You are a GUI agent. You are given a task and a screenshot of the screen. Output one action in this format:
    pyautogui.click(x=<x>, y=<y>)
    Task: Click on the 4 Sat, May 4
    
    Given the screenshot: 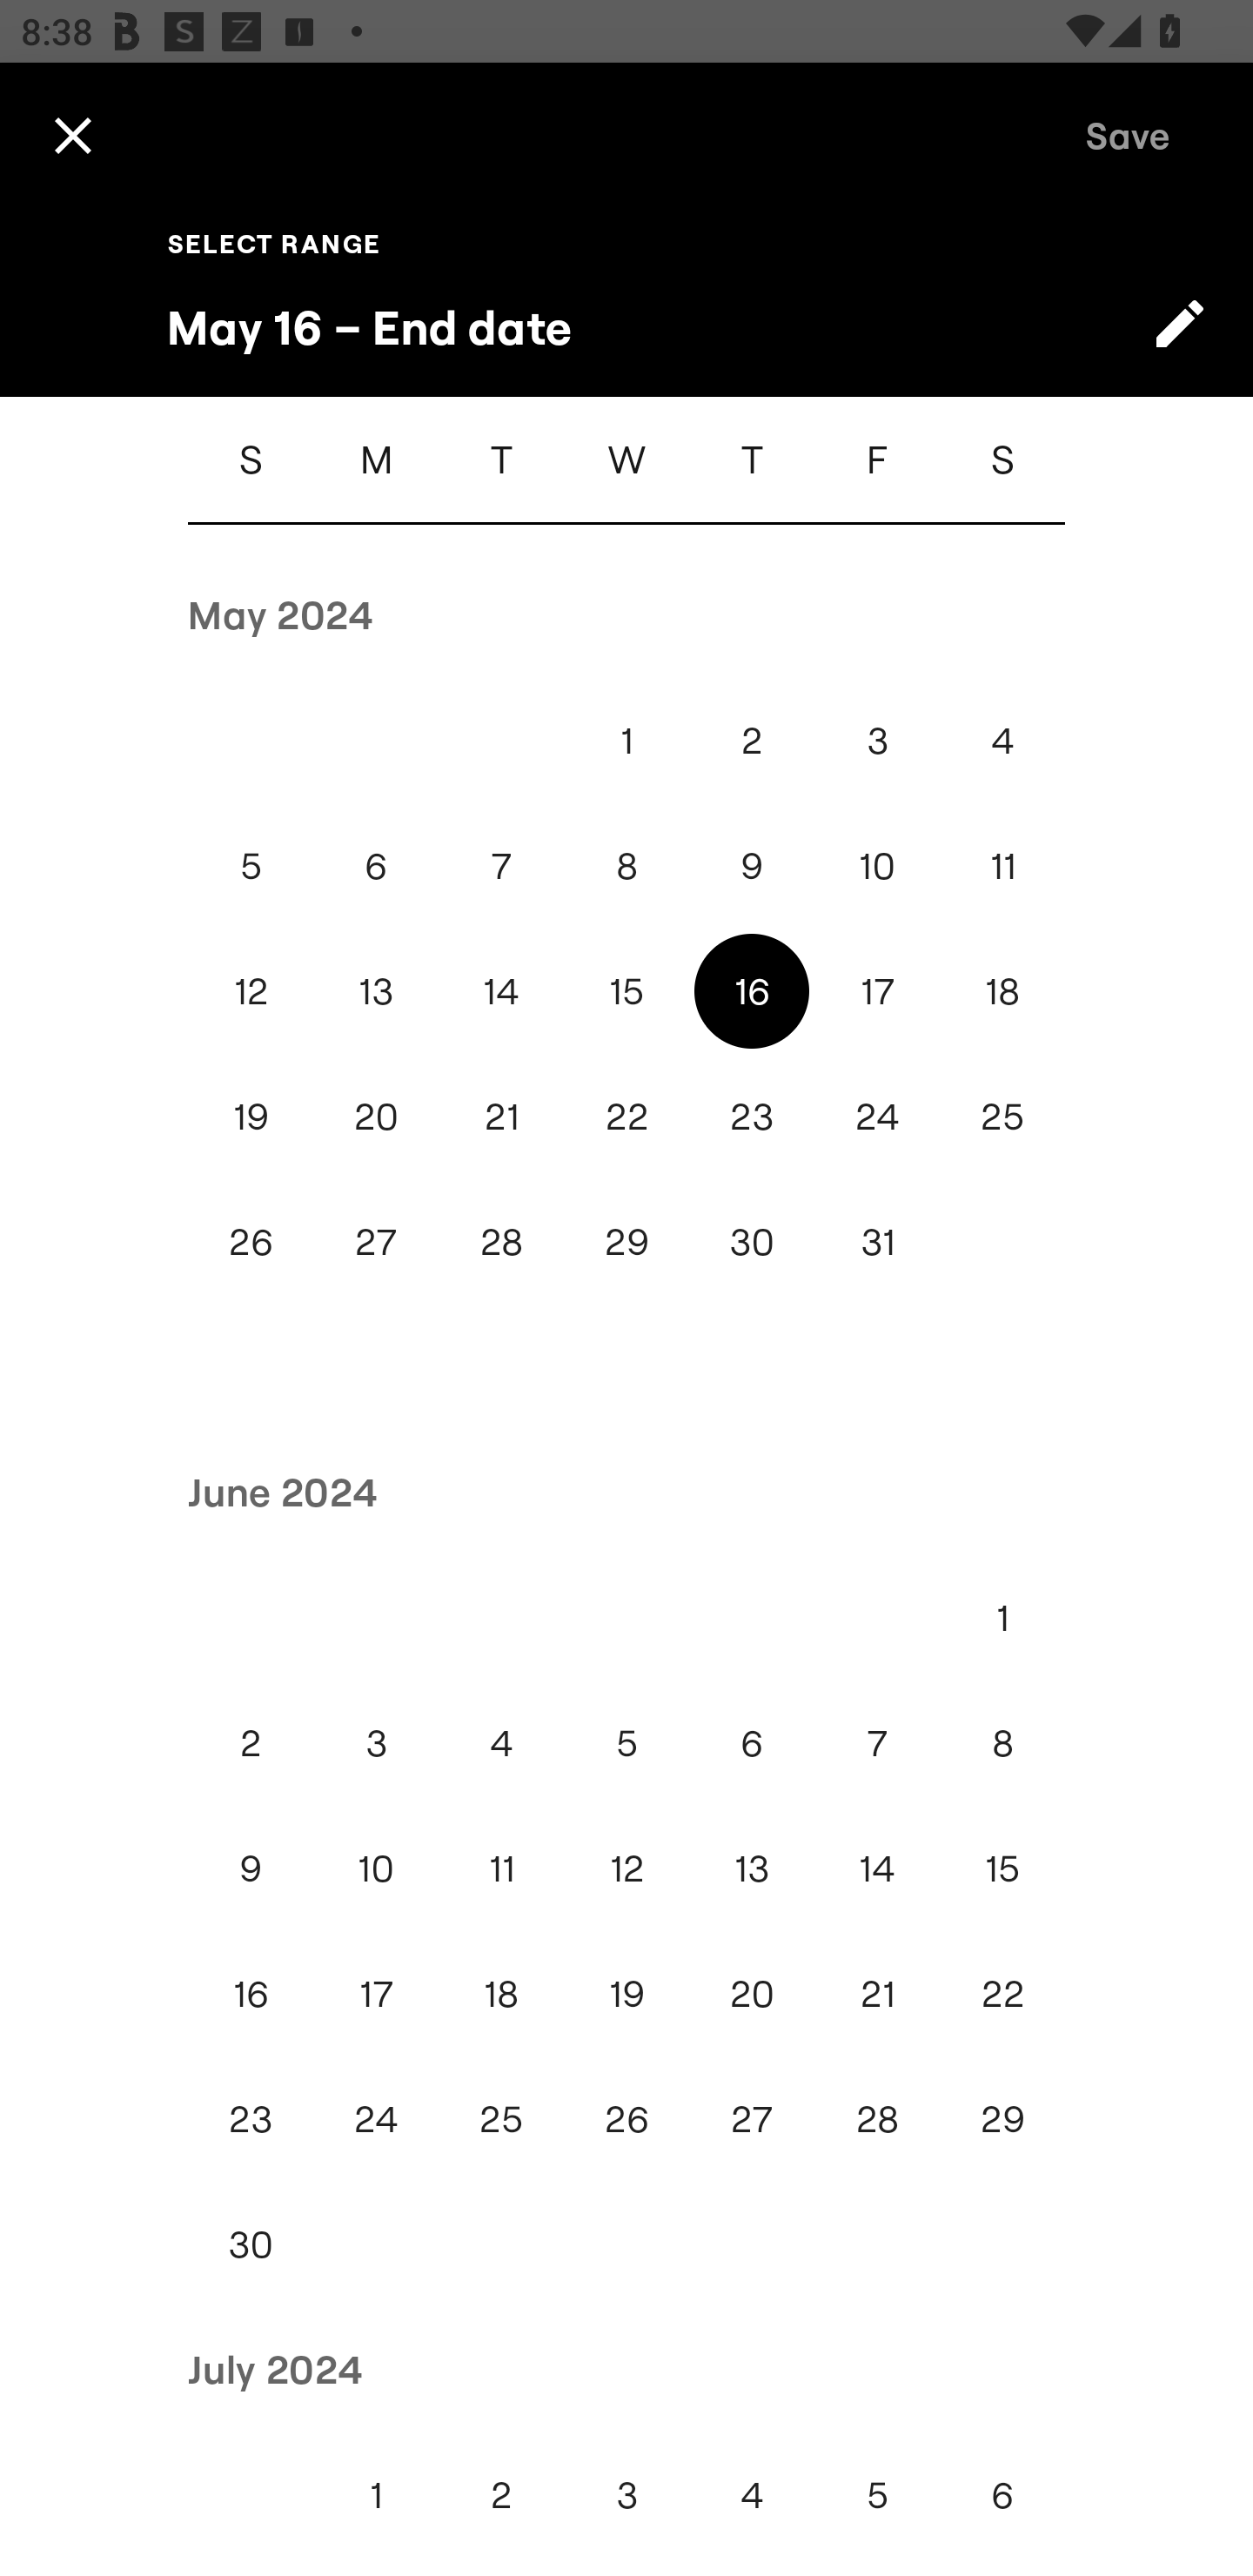 What is the action you would take?
    pyautogui.click(x=1002, y=740)
    